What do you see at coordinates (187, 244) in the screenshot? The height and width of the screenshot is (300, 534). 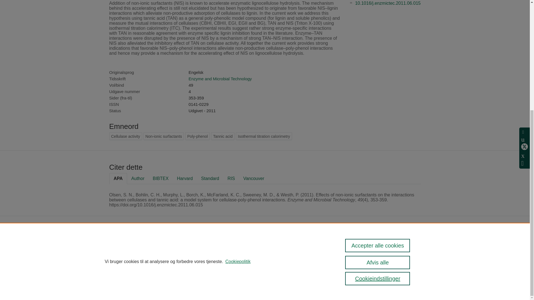 I see `Pure` at bounding box center [187, 244].